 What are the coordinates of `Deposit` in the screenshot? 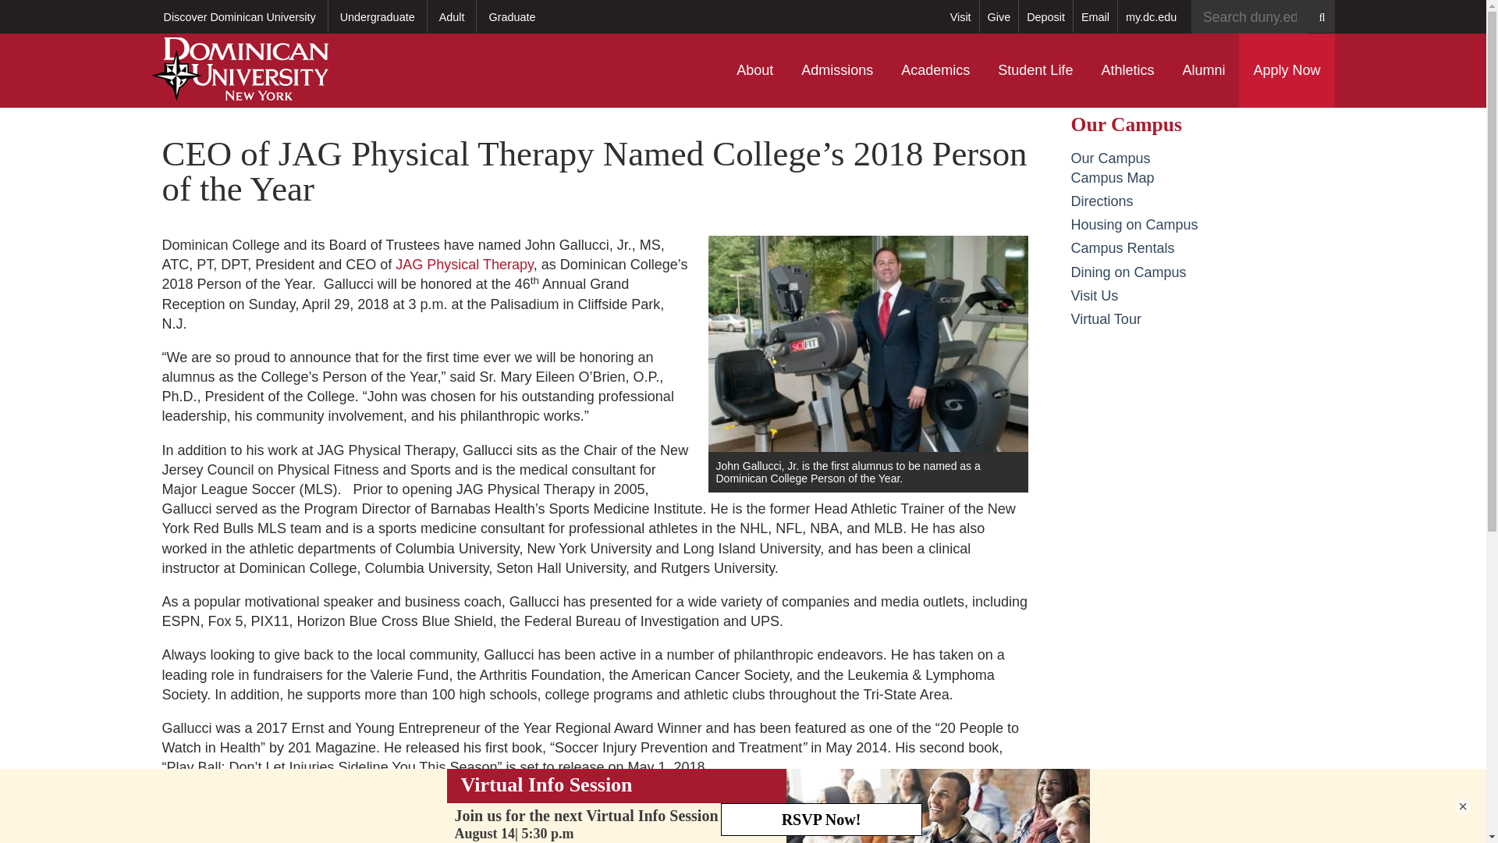 It's located at (1045, 16).